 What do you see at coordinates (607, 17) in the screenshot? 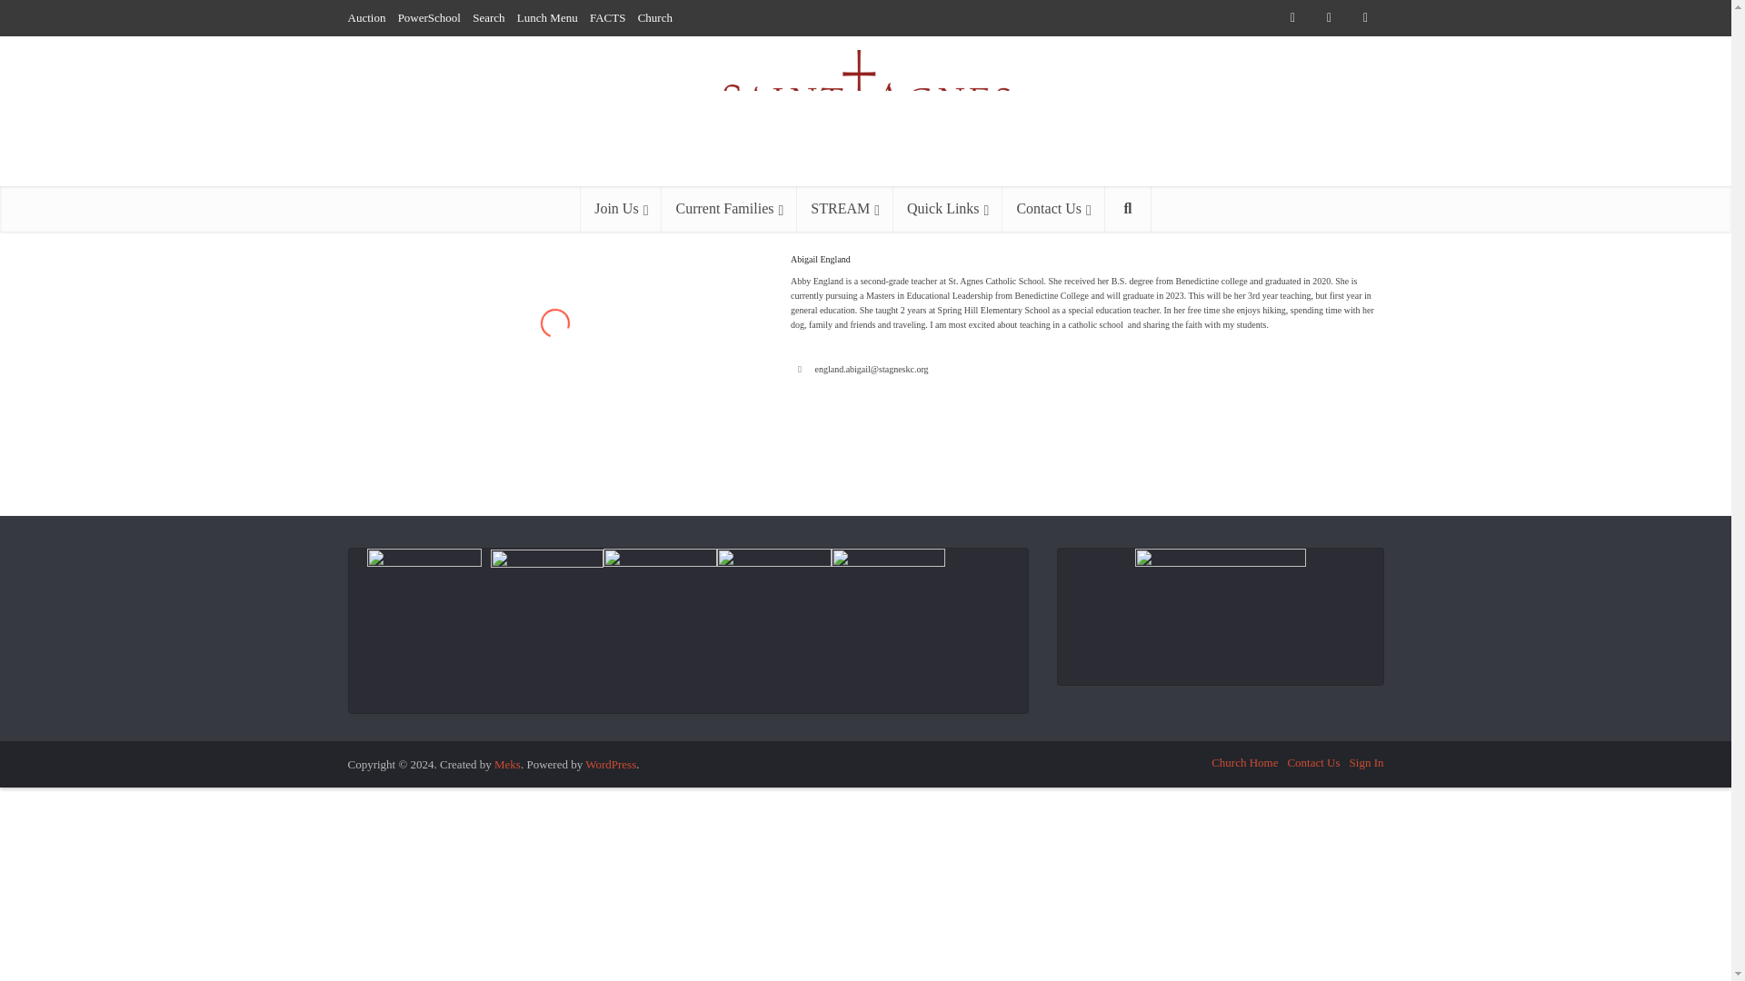
I see `FACTS` at bounding box center [607, 17].